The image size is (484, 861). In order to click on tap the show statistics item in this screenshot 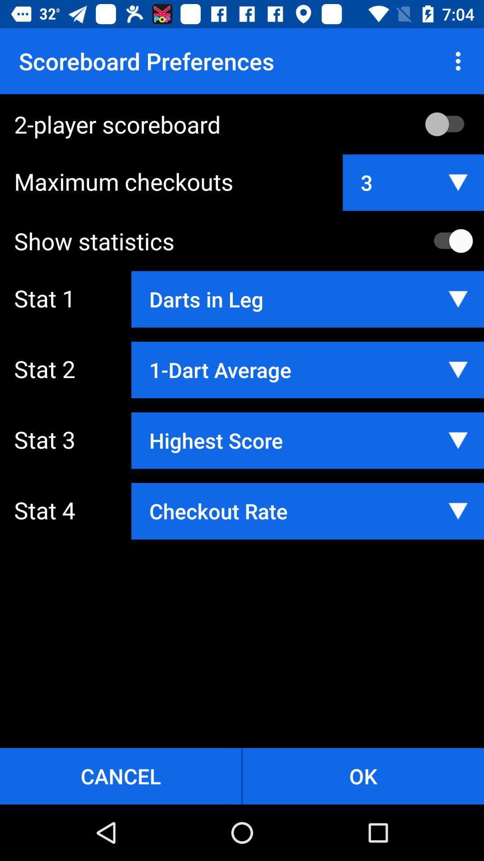, I will do `click(249, 241)`.